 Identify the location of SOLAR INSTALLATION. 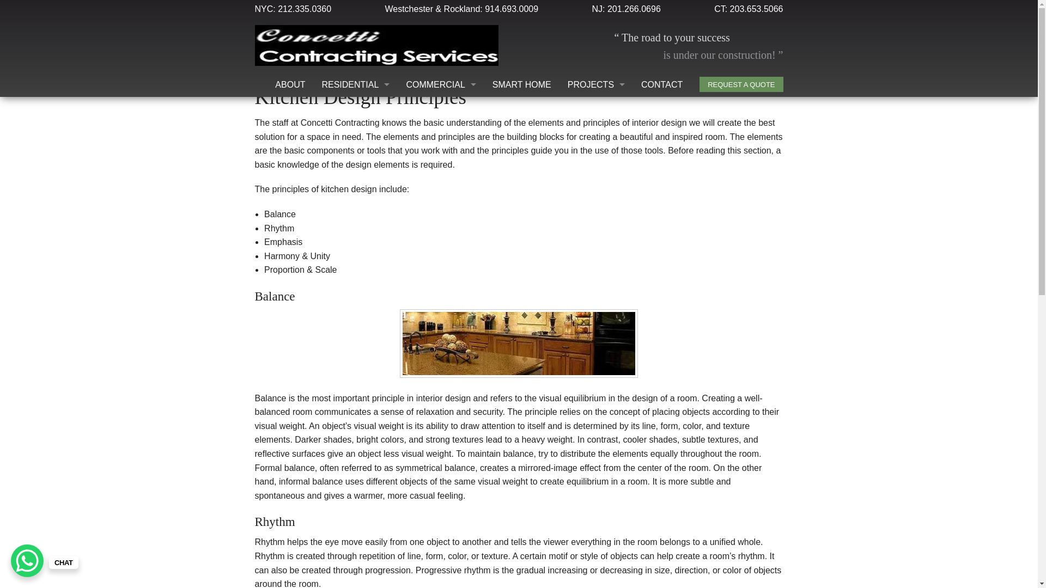
(355, 305).